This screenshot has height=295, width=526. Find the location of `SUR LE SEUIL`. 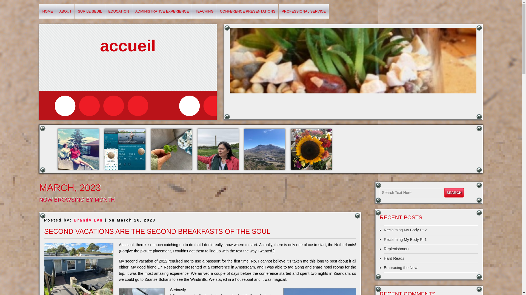

SUR LE SEUIL is located at coordinates (90, 11).